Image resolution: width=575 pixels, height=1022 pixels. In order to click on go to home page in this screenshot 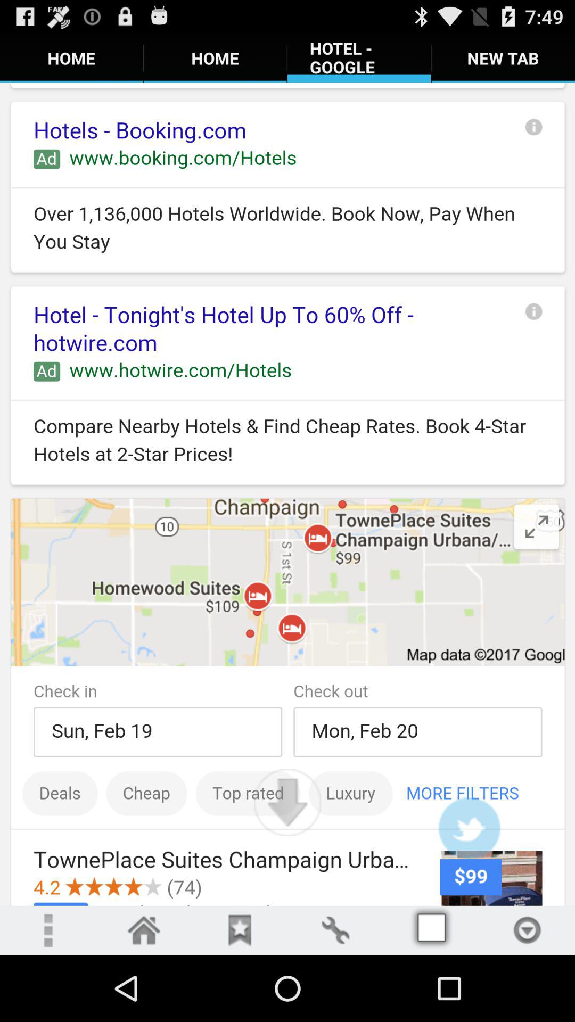, I will do `click(144, 930)`.